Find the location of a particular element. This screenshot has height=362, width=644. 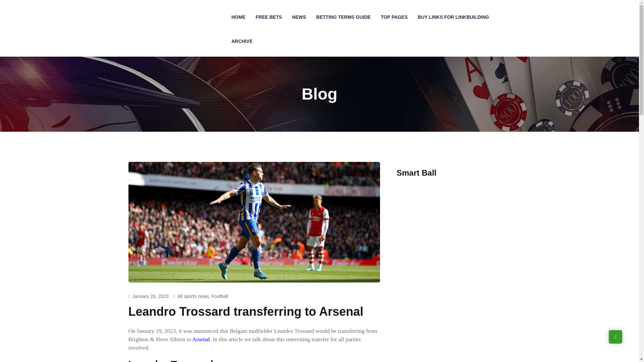

HOME is located at coordinates (238, 17).